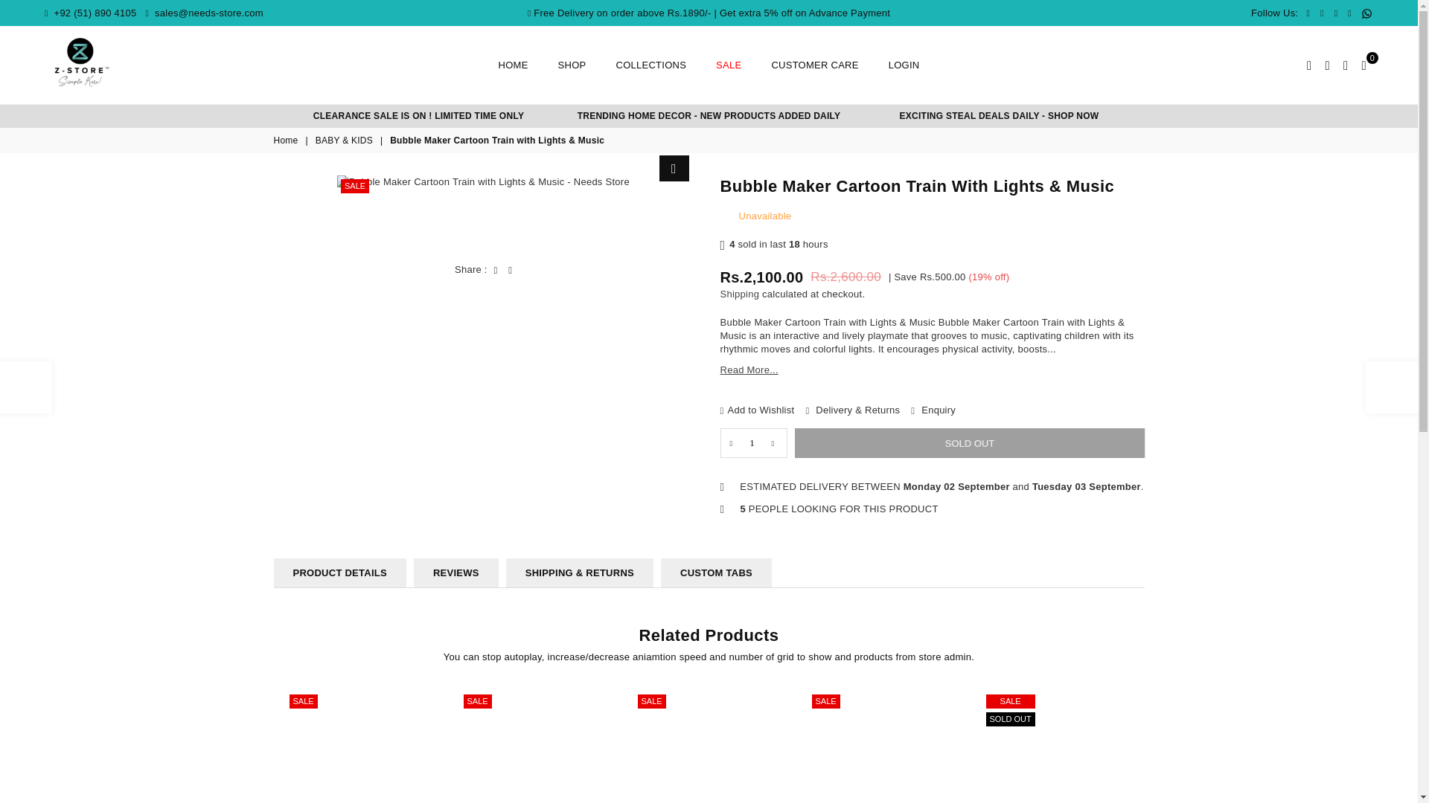 This screenshot has width=1429, height=803. I want to click on Facebook, so click(1307, 13).